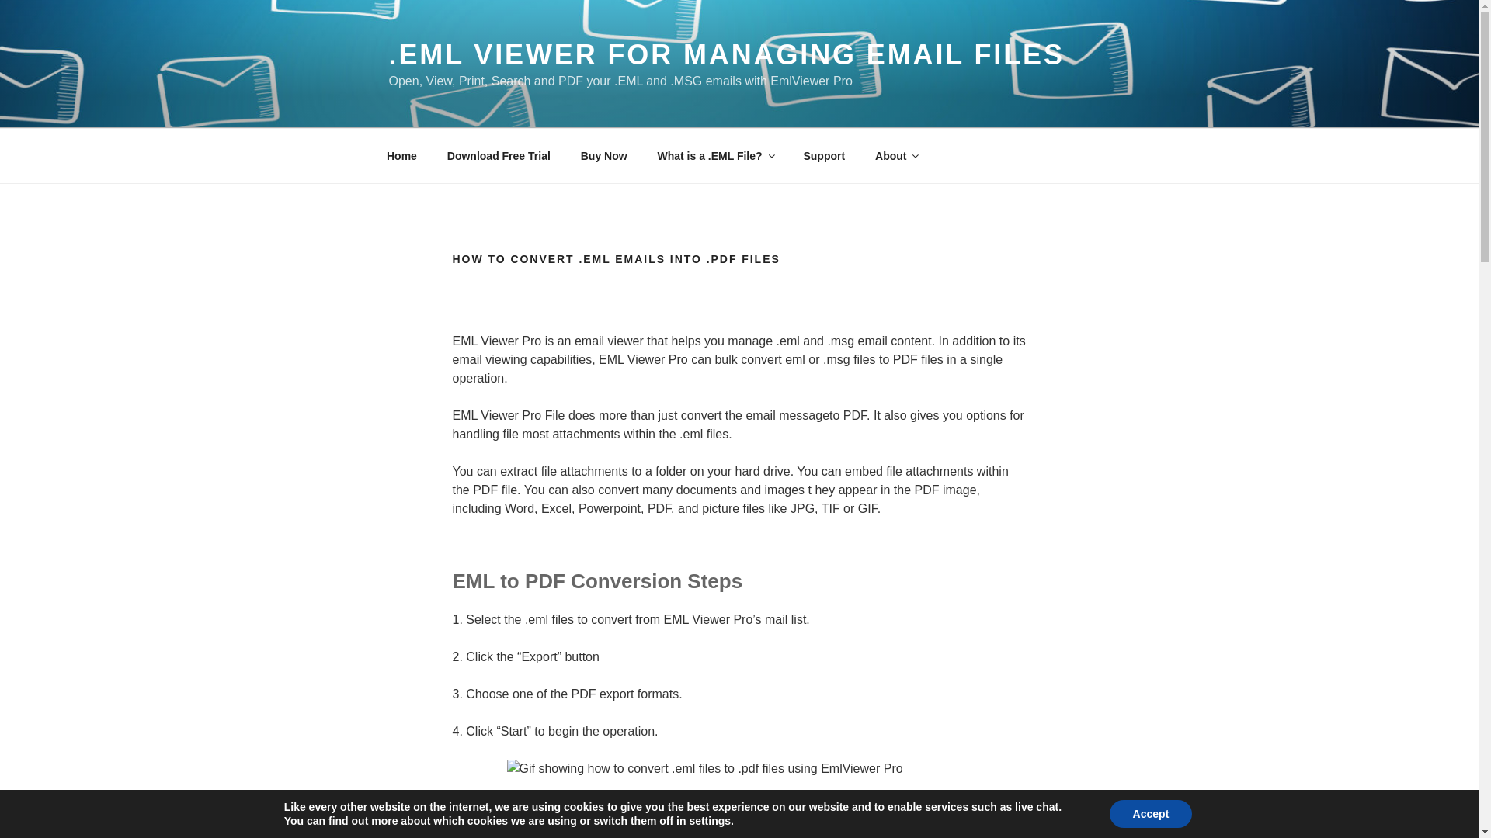 The image size is (1491, 838). What do you see at coordinates (824, 155) in the screenshot?
I see `Support` at bounding box center [824, 155].